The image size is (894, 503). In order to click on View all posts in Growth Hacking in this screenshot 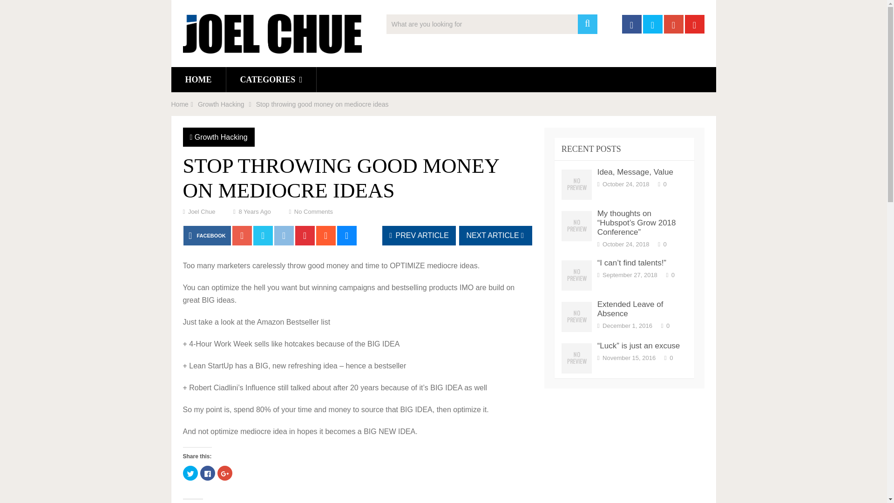, I will do `click(221, 137)`.